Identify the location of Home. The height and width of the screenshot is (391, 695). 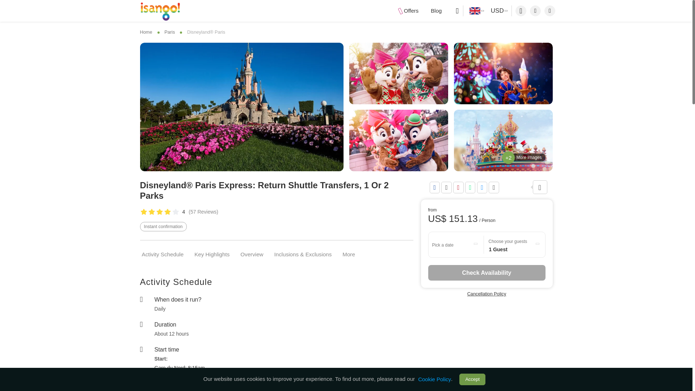
(148, 32).